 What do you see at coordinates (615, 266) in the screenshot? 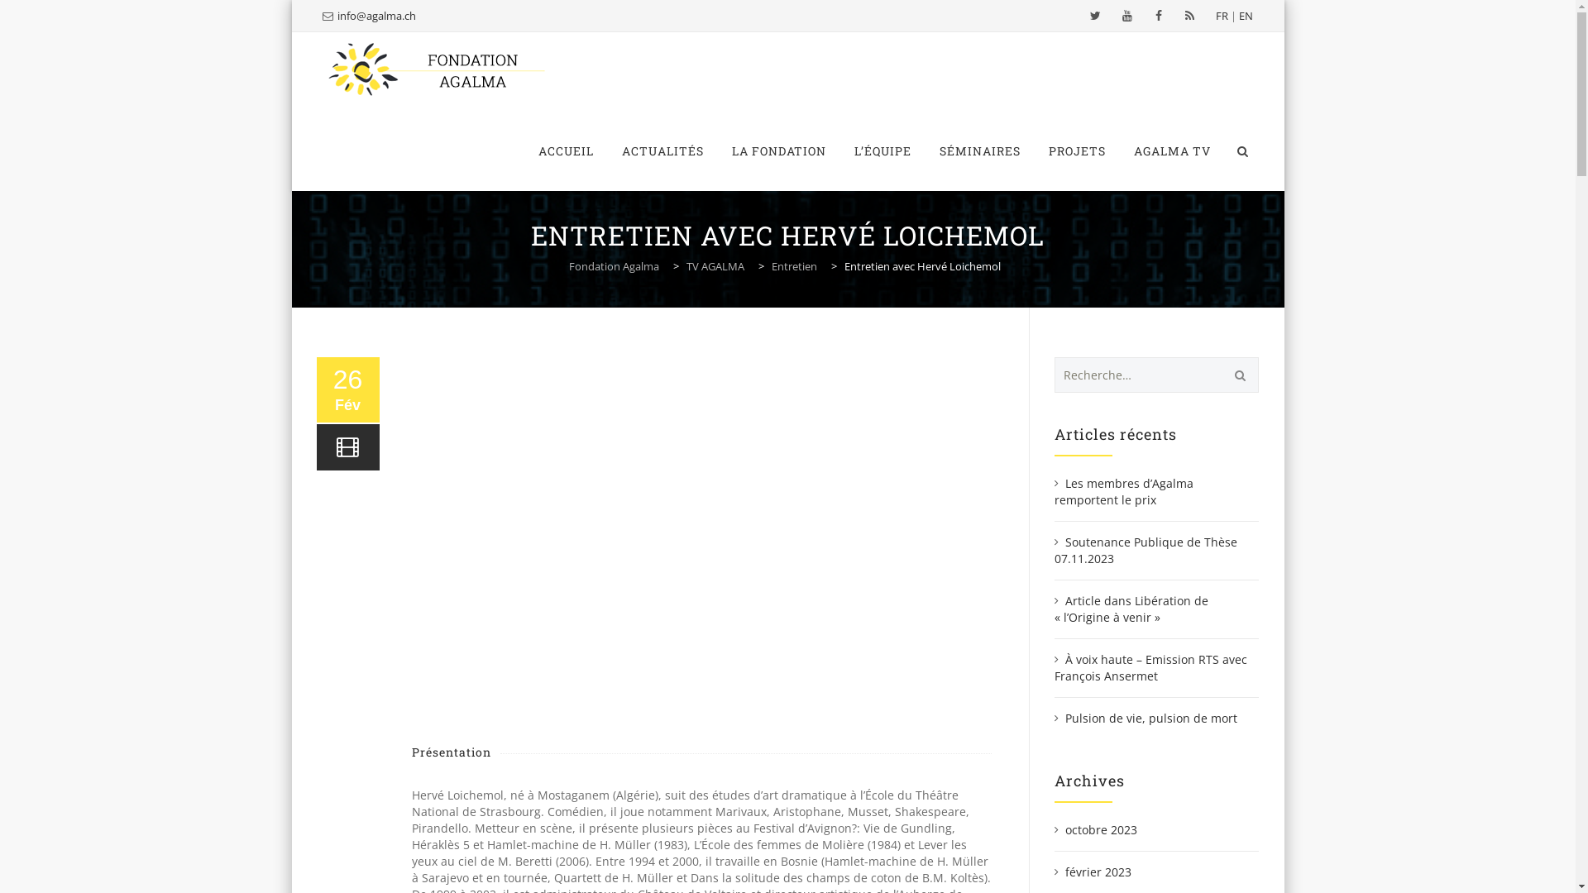
I see `Fondation Agalma` at bounding box center [615, 266].